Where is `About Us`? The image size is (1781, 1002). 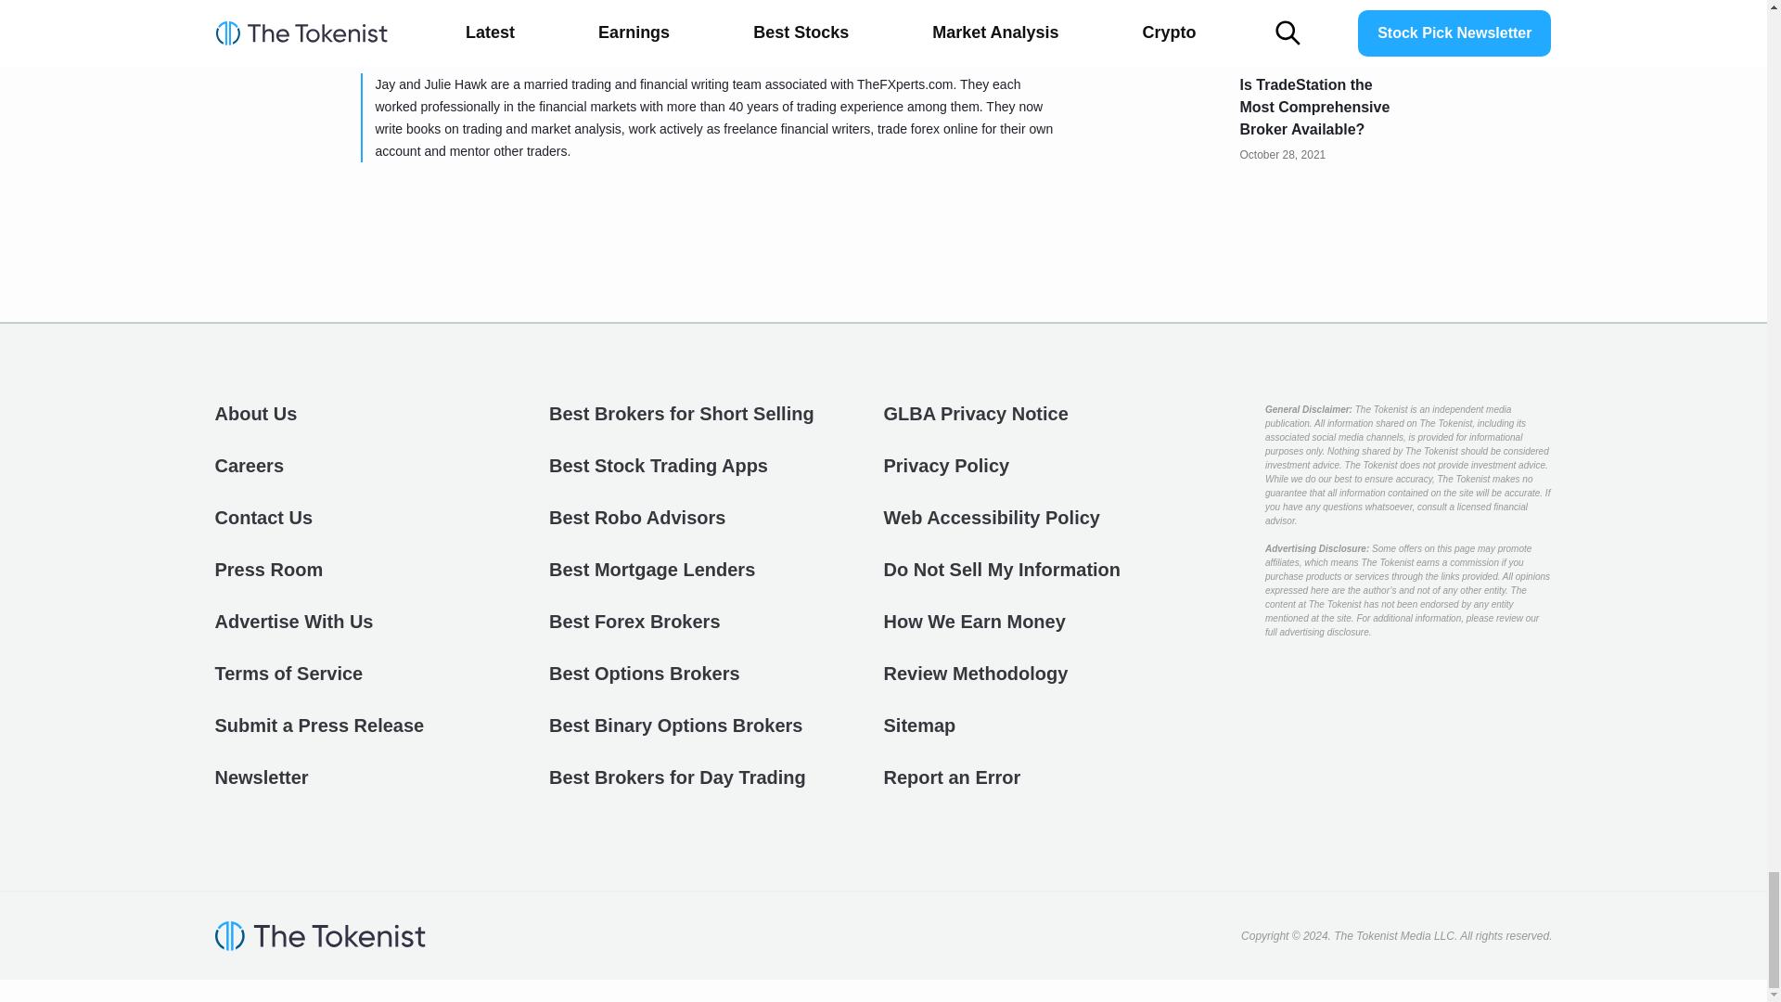
About Us is located at coordinates (256, 414).